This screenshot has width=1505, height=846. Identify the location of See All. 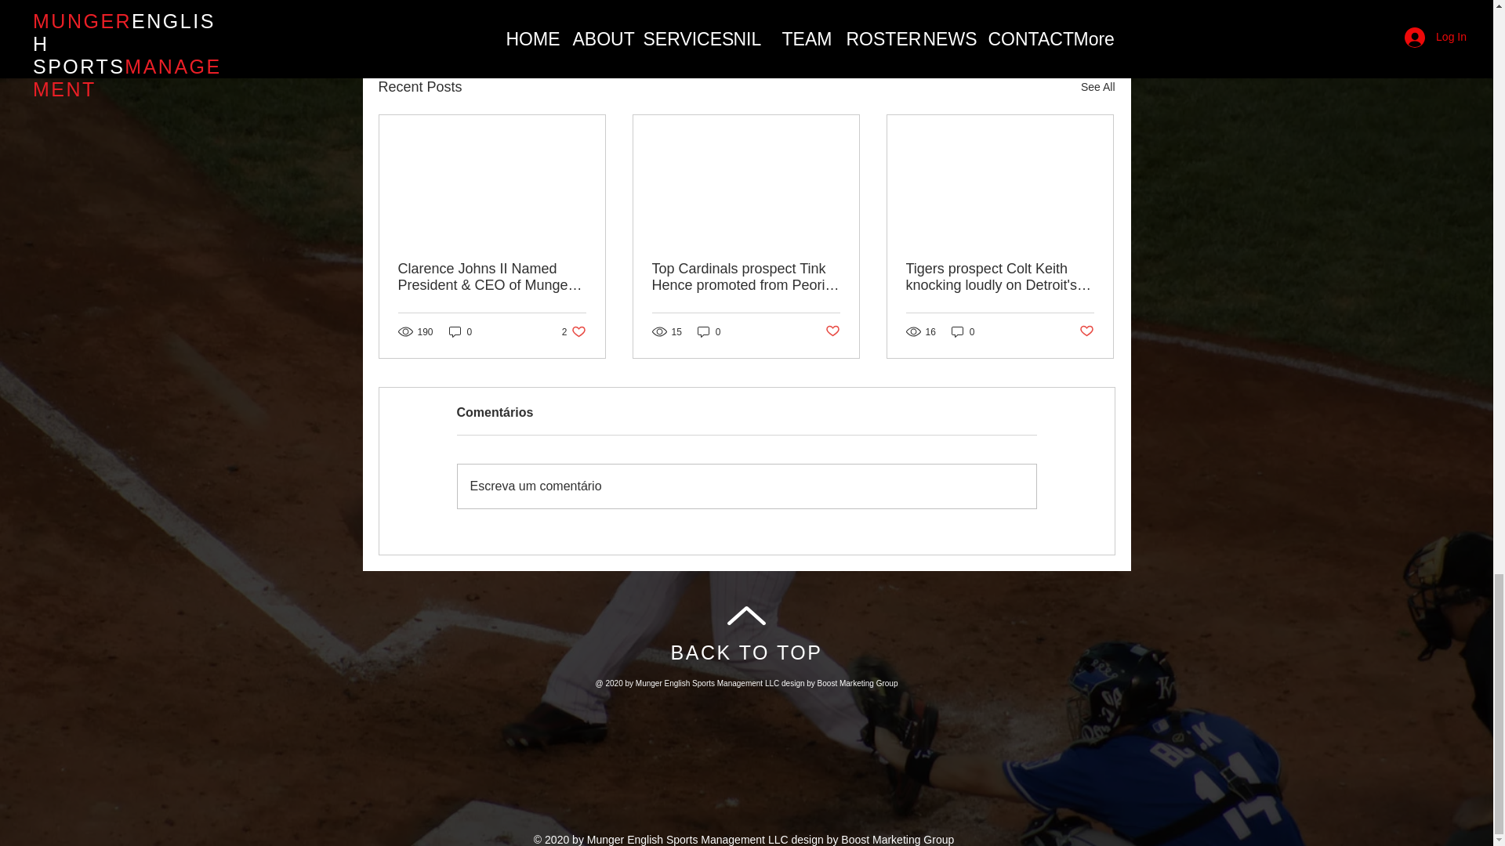
(1097, 88).